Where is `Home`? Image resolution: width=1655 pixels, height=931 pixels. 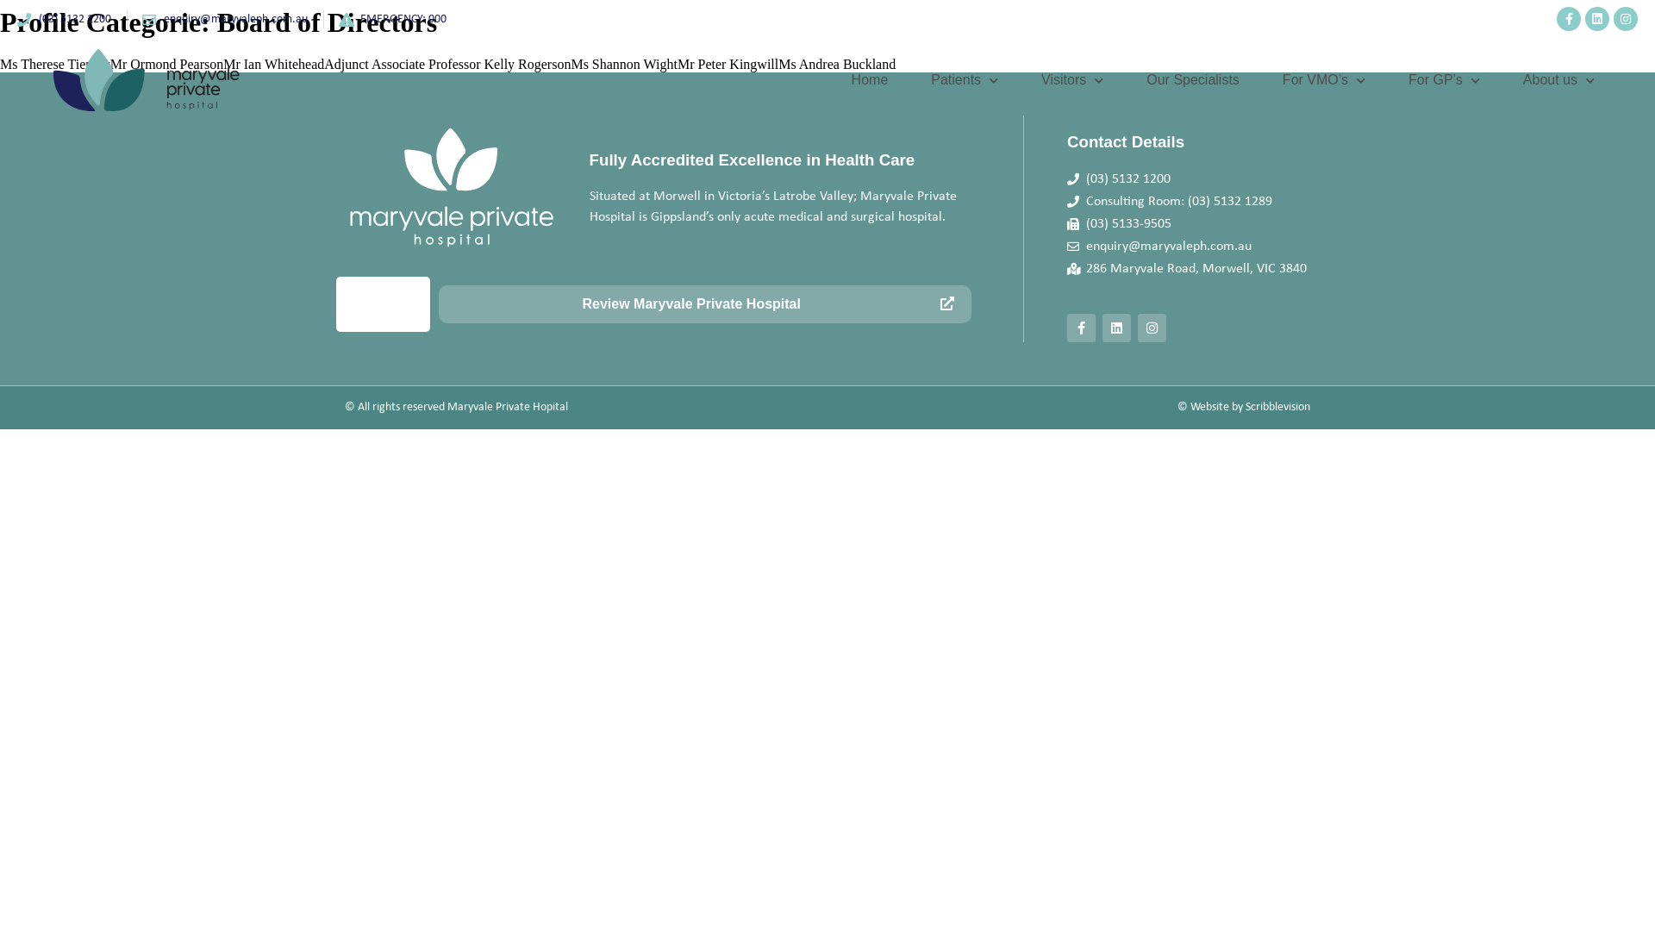
Home is located at coordinates (871, 80).